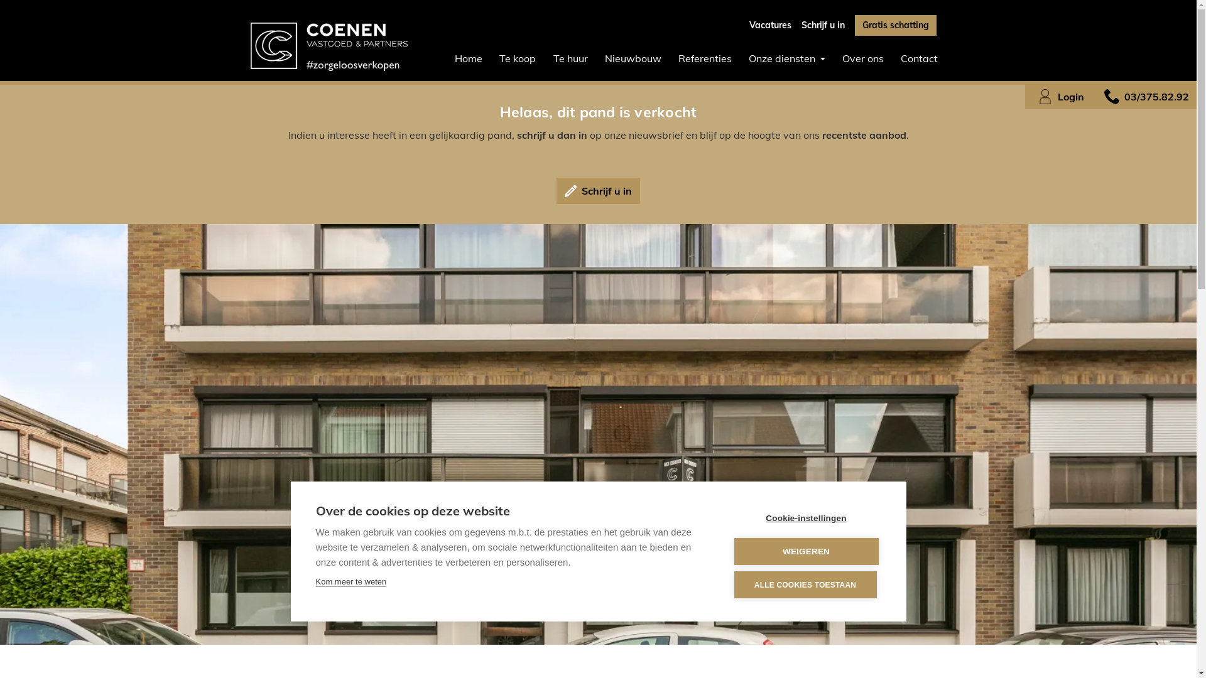 This screenshot has width=1206, height=678. Describe the element at coordinates (863, 58) in the screenshot. I see `Over ons` at that location.